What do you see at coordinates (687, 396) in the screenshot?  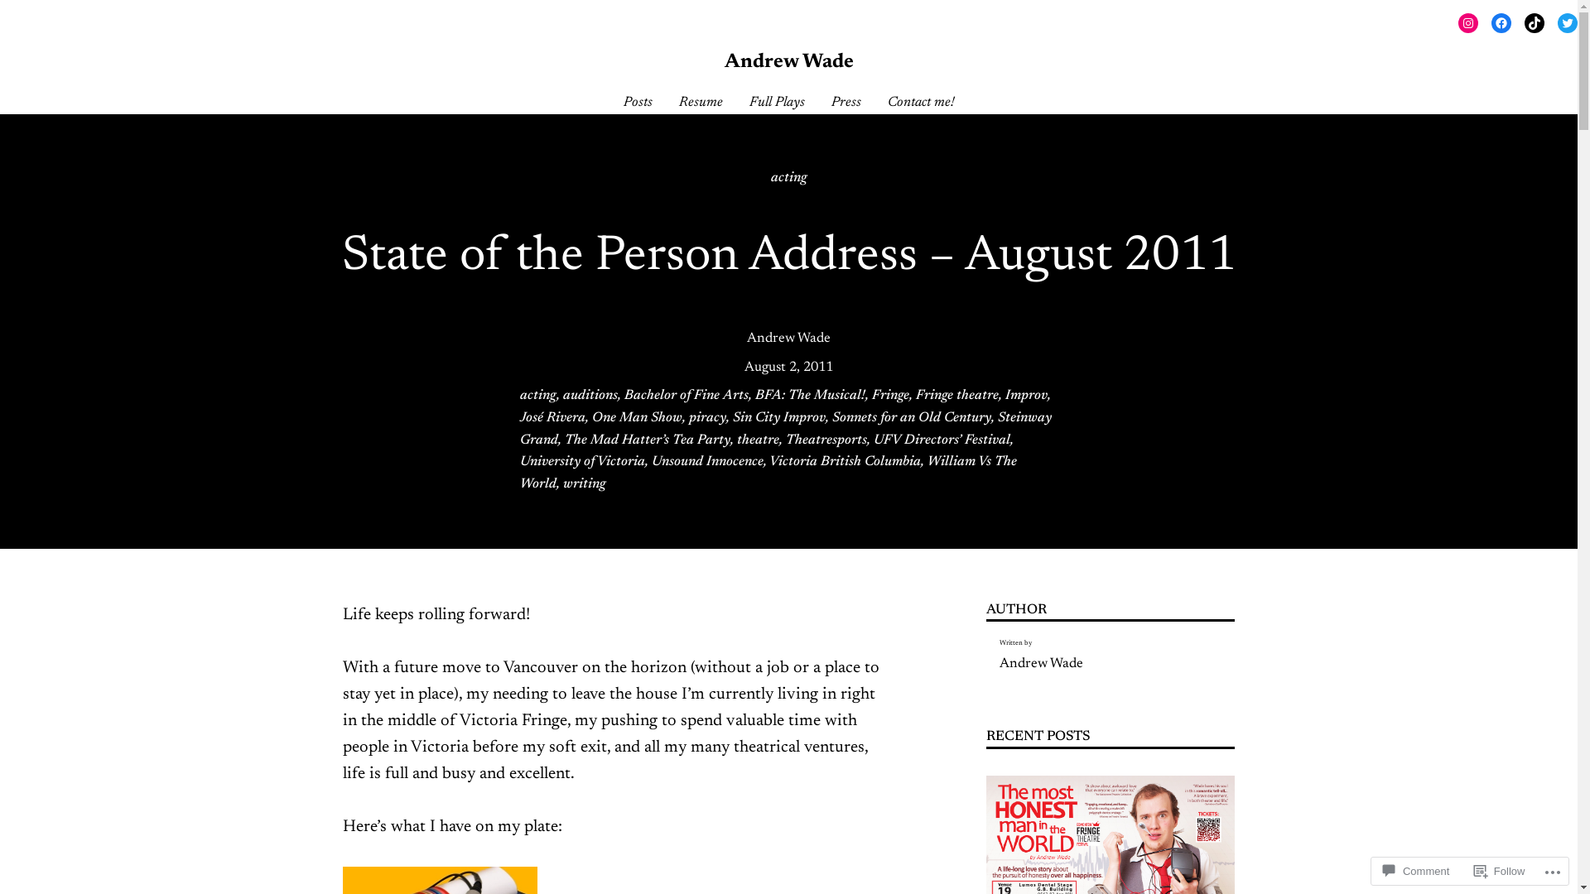 I see `Bachelor of Fine Arts` at bounding box center [687, 396].